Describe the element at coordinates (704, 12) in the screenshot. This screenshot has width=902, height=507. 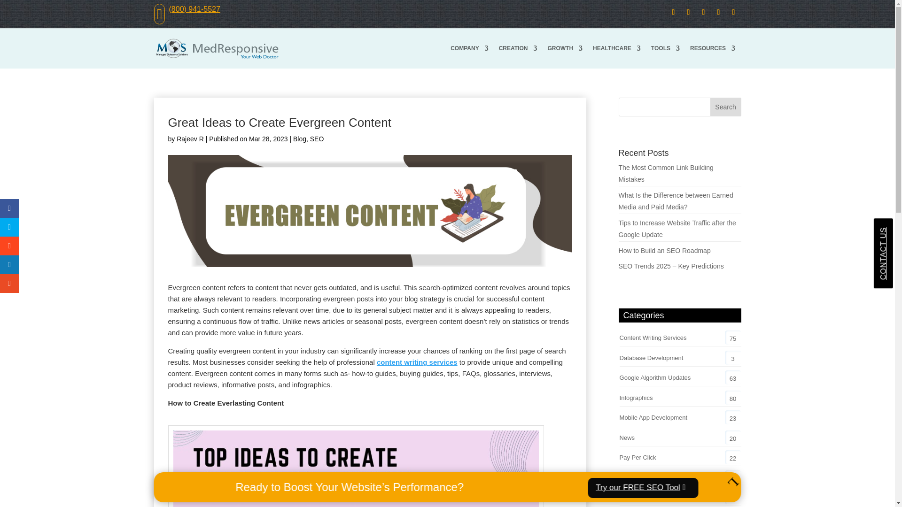
I see `Follow on LinkedIn` at that location.